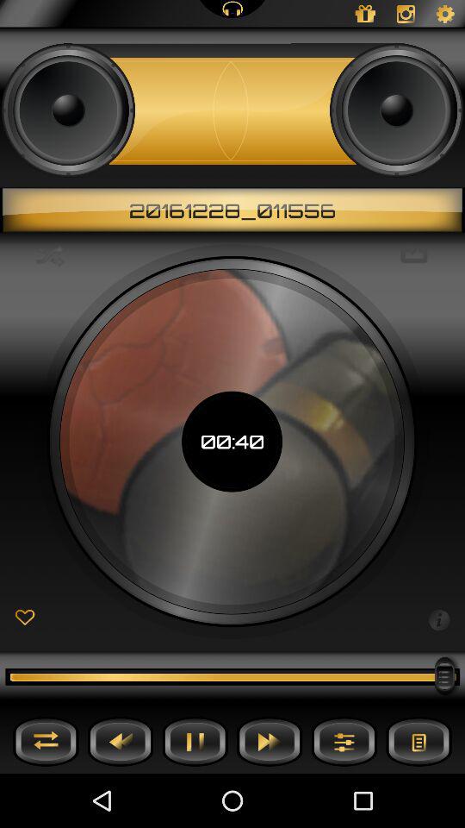 The height and width of the screenshot is (828, 465). I want to click on tuning, so click(344, 742).